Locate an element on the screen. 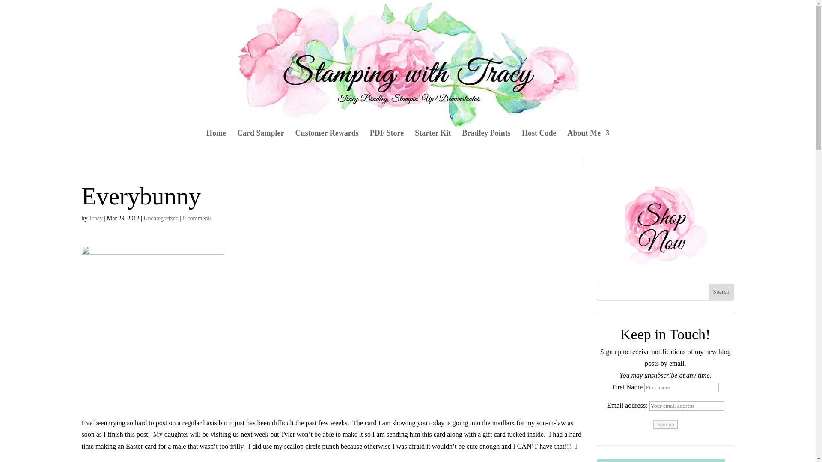 The image size is (822, 462). Home is located at coordinates (216, 144).